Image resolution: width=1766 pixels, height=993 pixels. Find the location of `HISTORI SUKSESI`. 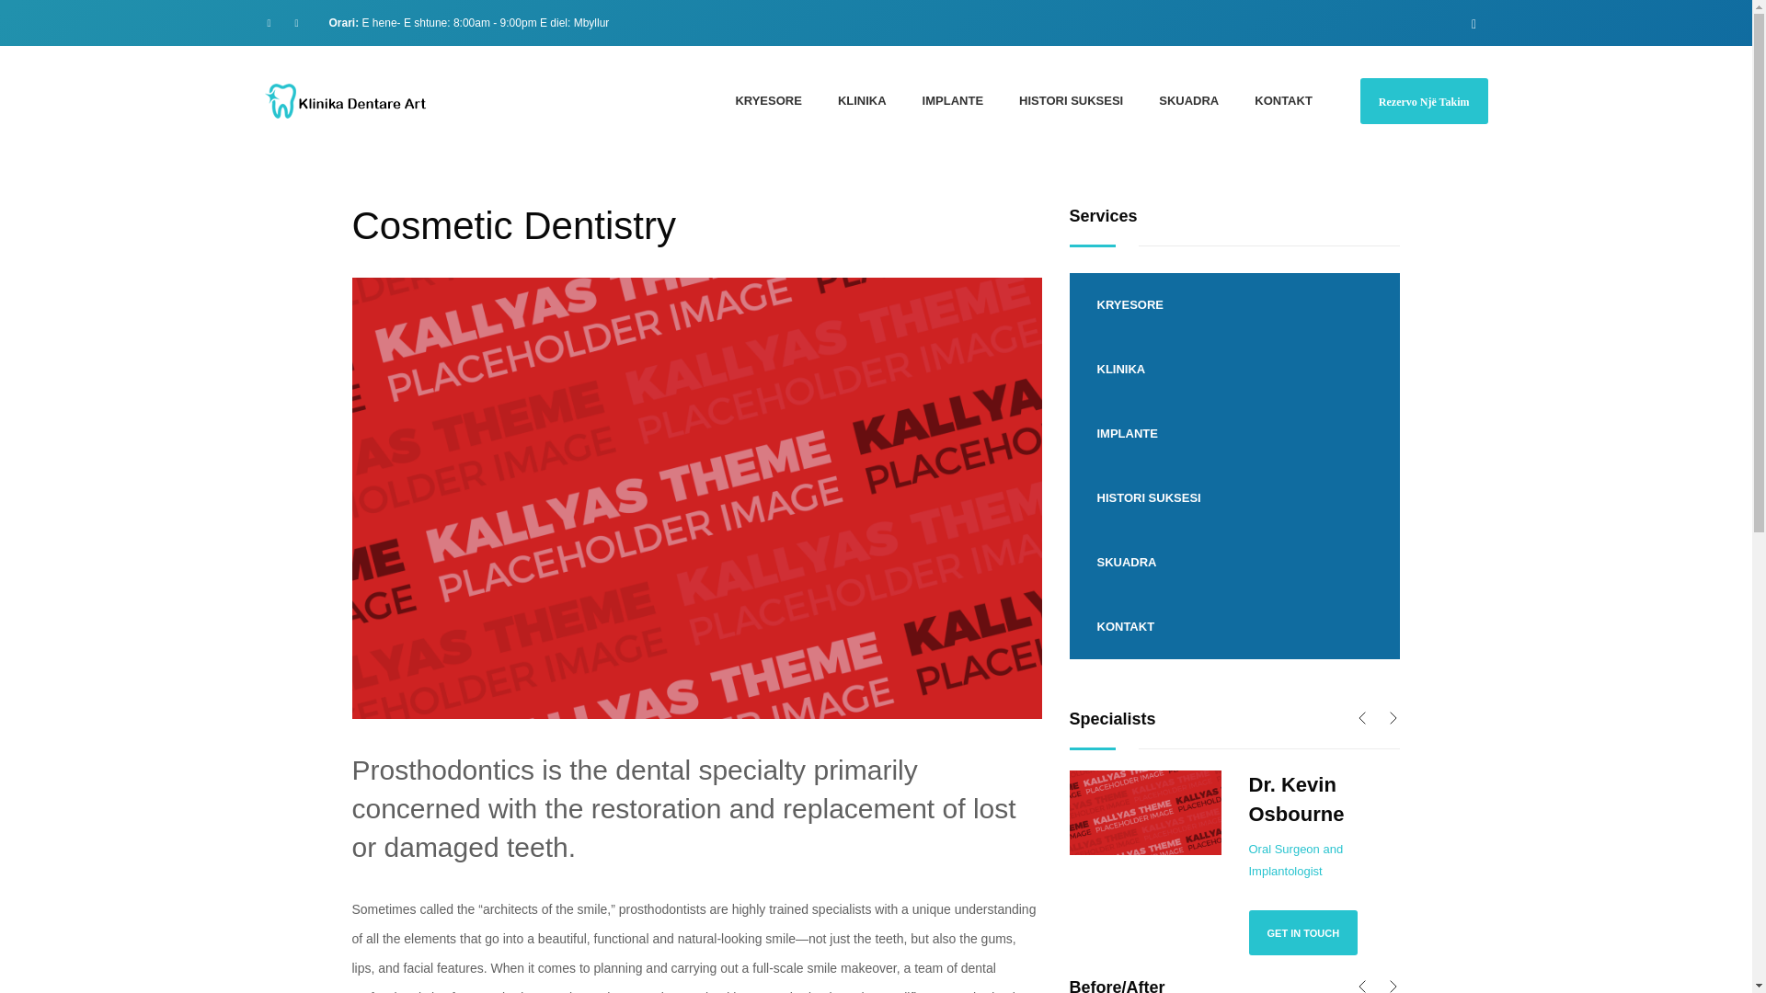

HISTORI SUKSESI is located at coordinates (1234, 497).